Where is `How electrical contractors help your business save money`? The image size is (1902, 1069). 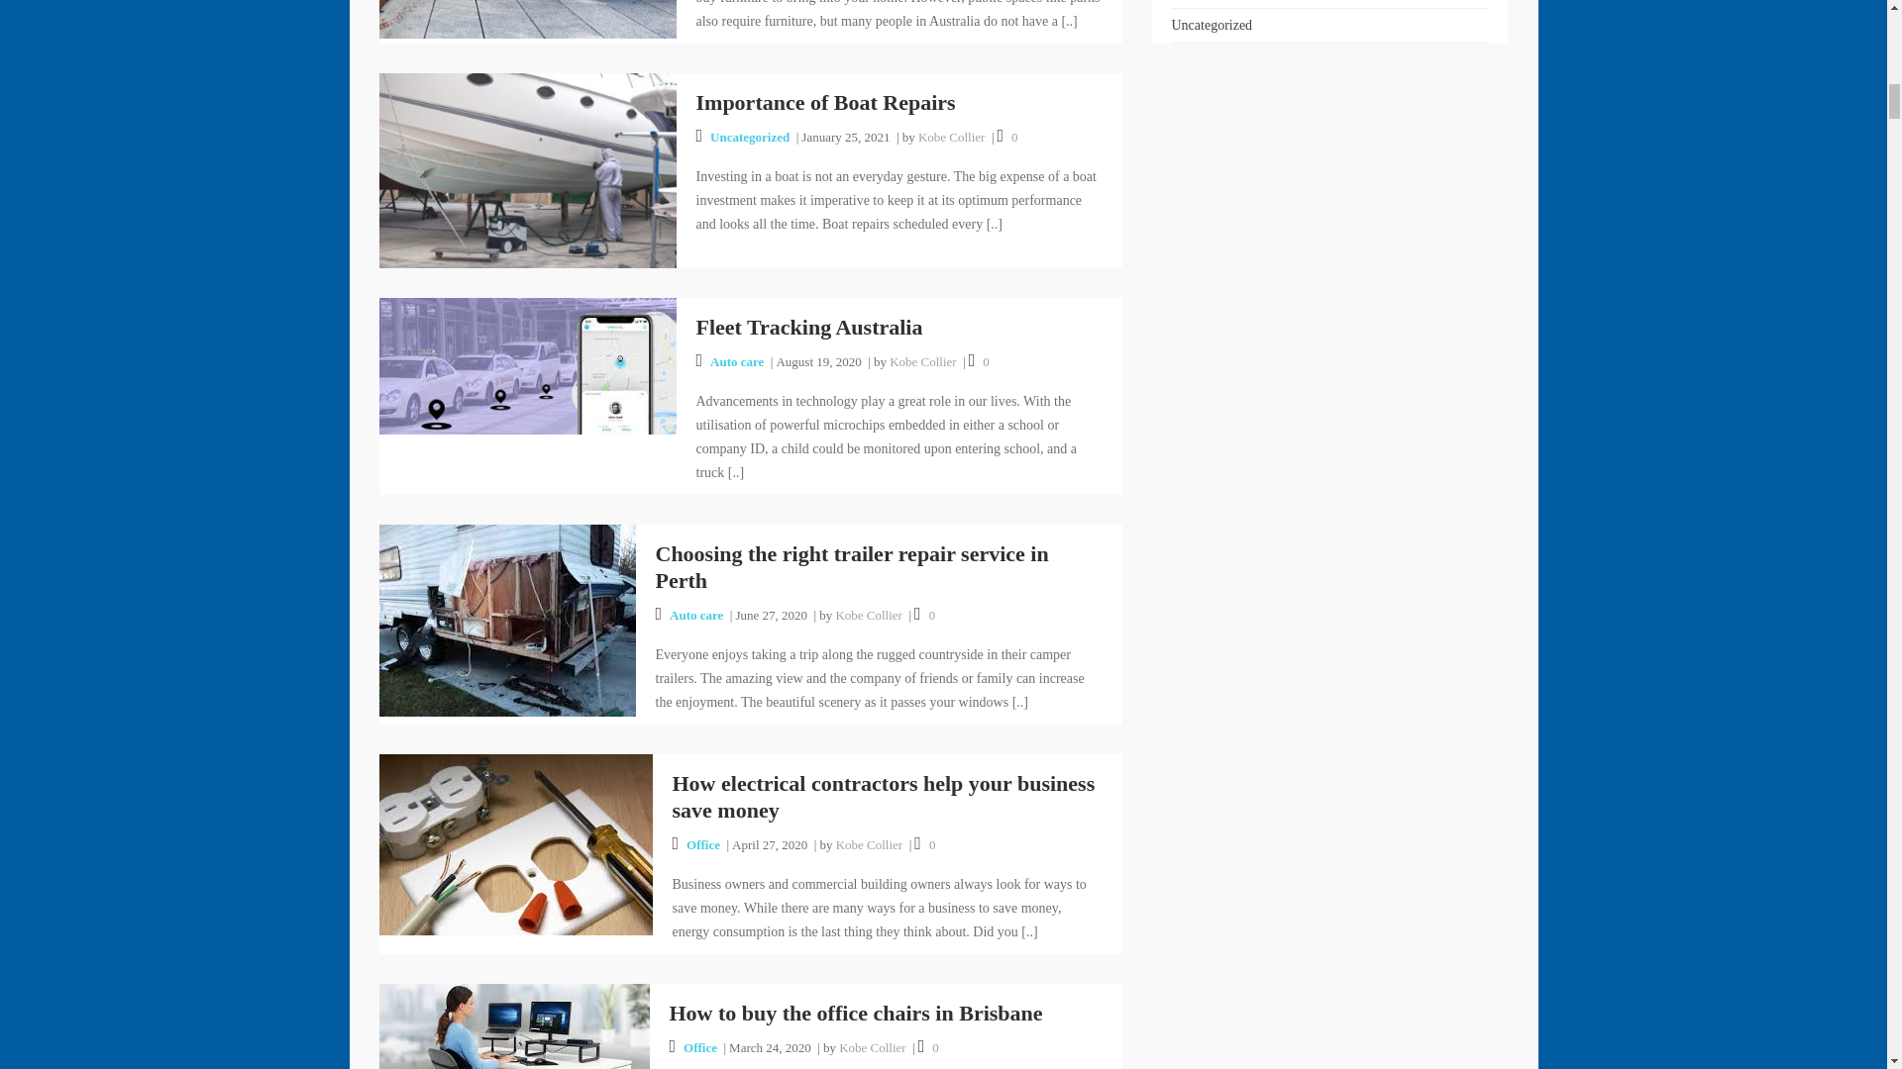 How electrical contractors help your business save money is located at coordinates (515, 843).